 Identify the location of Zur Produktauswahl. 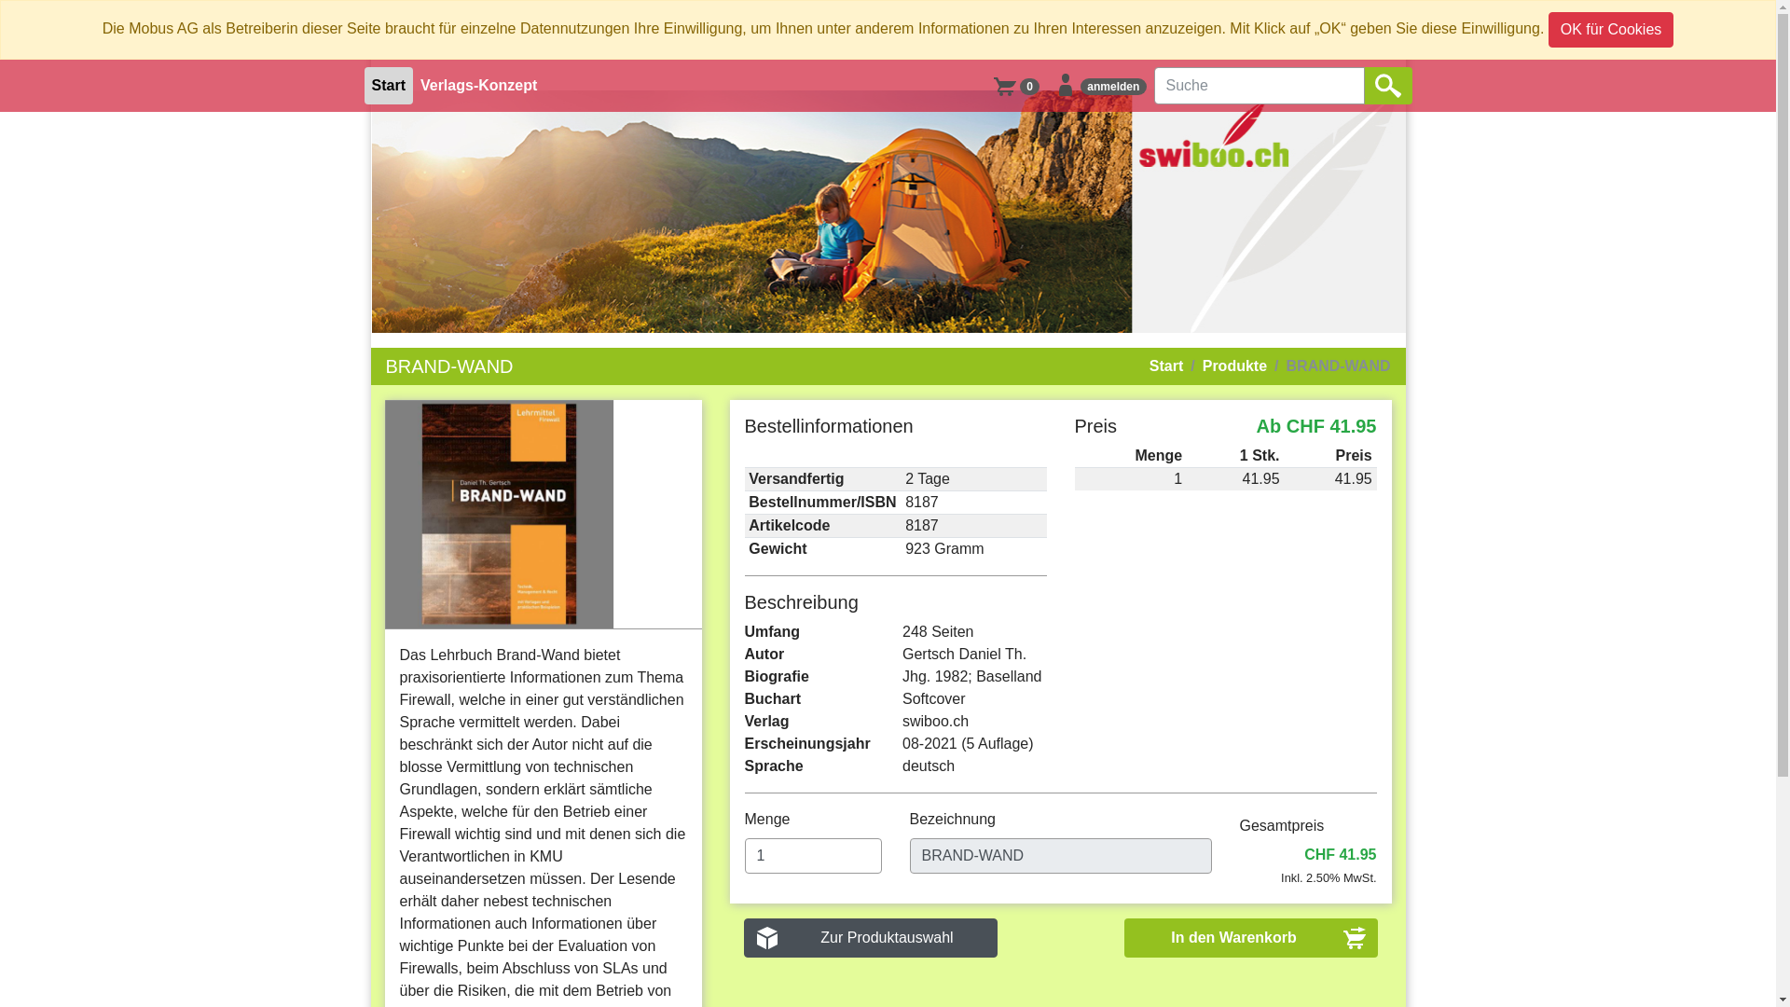
(871, 938).